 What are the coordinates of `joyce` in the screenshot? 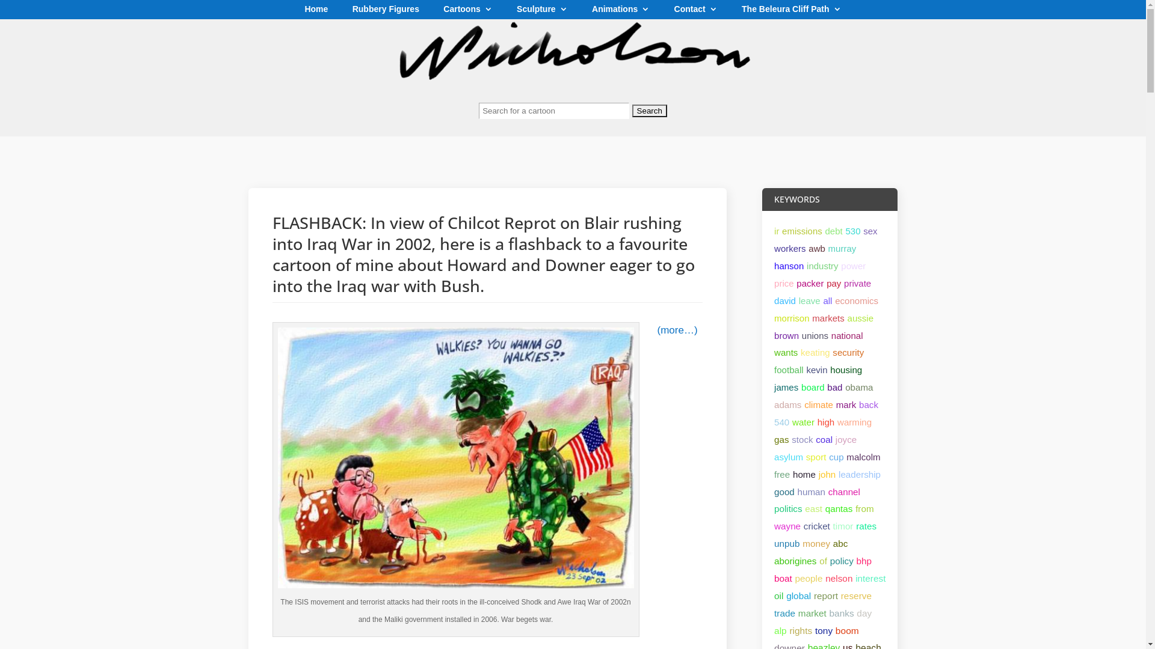 It's located at (846, 440).